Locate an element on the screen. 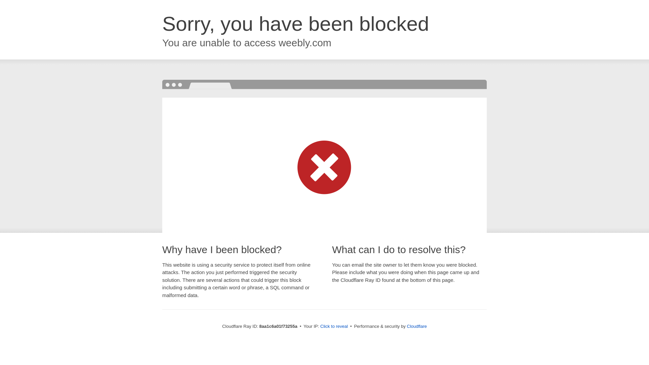 Image resolution: width=649 pixels, height=365 pixels. Cloudflare is located at coordinates (417, 326).